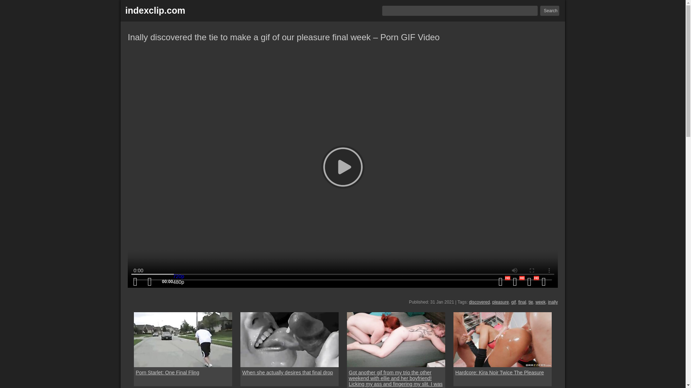  I want to click on final, so click(522, 302).